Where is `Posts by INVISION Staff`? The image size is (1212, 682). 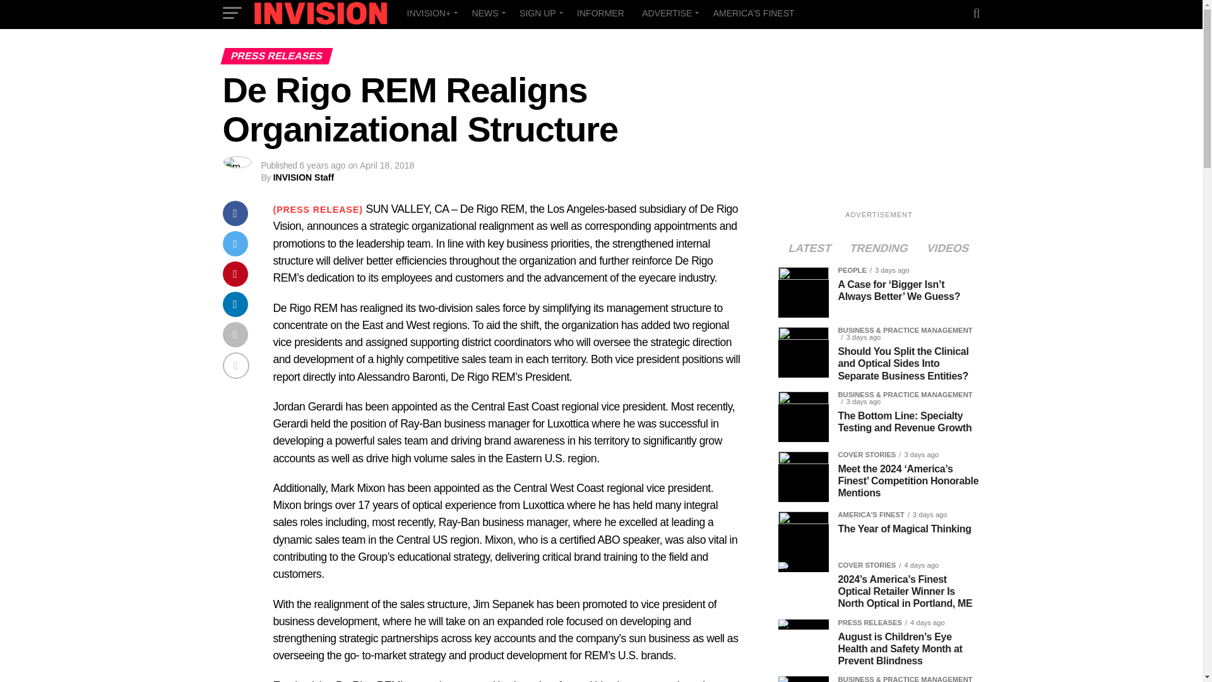 Posts by INVISION Staff is located at coordinates (304, 177).